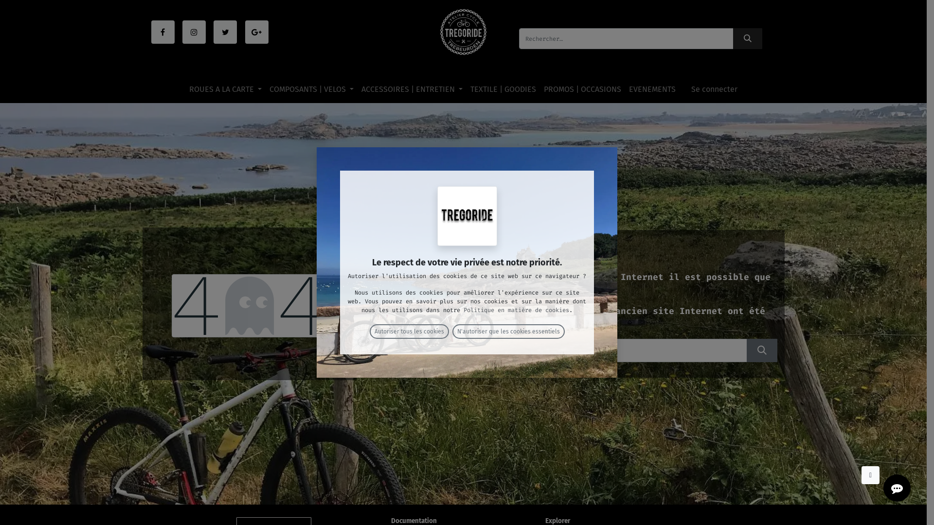 The height and width of the screenshot is (525, 934). I want to click on Autoriser tous les cookies, so click(410, 332).